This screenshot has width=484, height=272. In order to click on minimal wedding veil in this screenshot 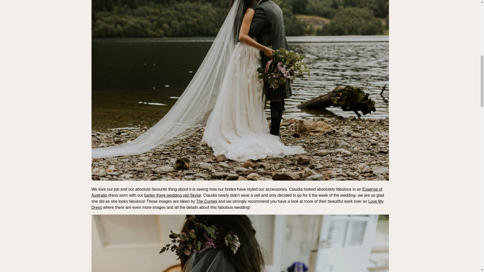, I will do `click(240, 179)`.